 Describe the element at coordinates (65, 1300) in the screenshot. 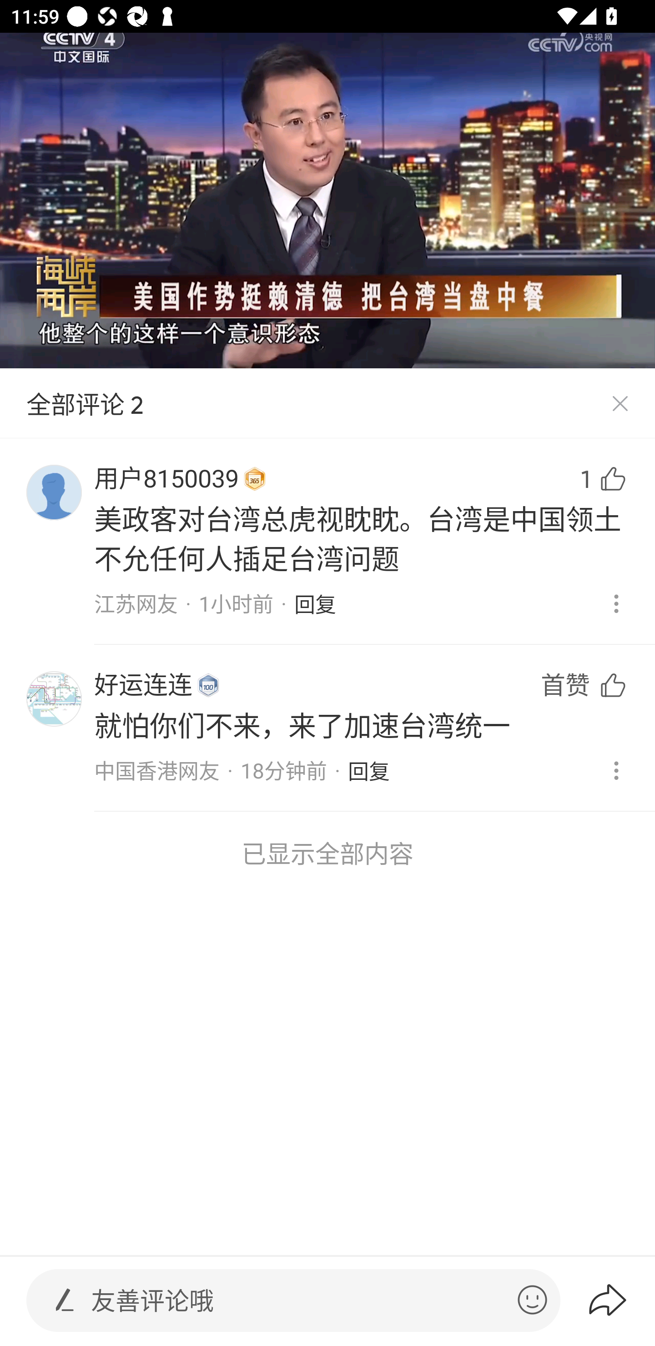

I see `` at that location.